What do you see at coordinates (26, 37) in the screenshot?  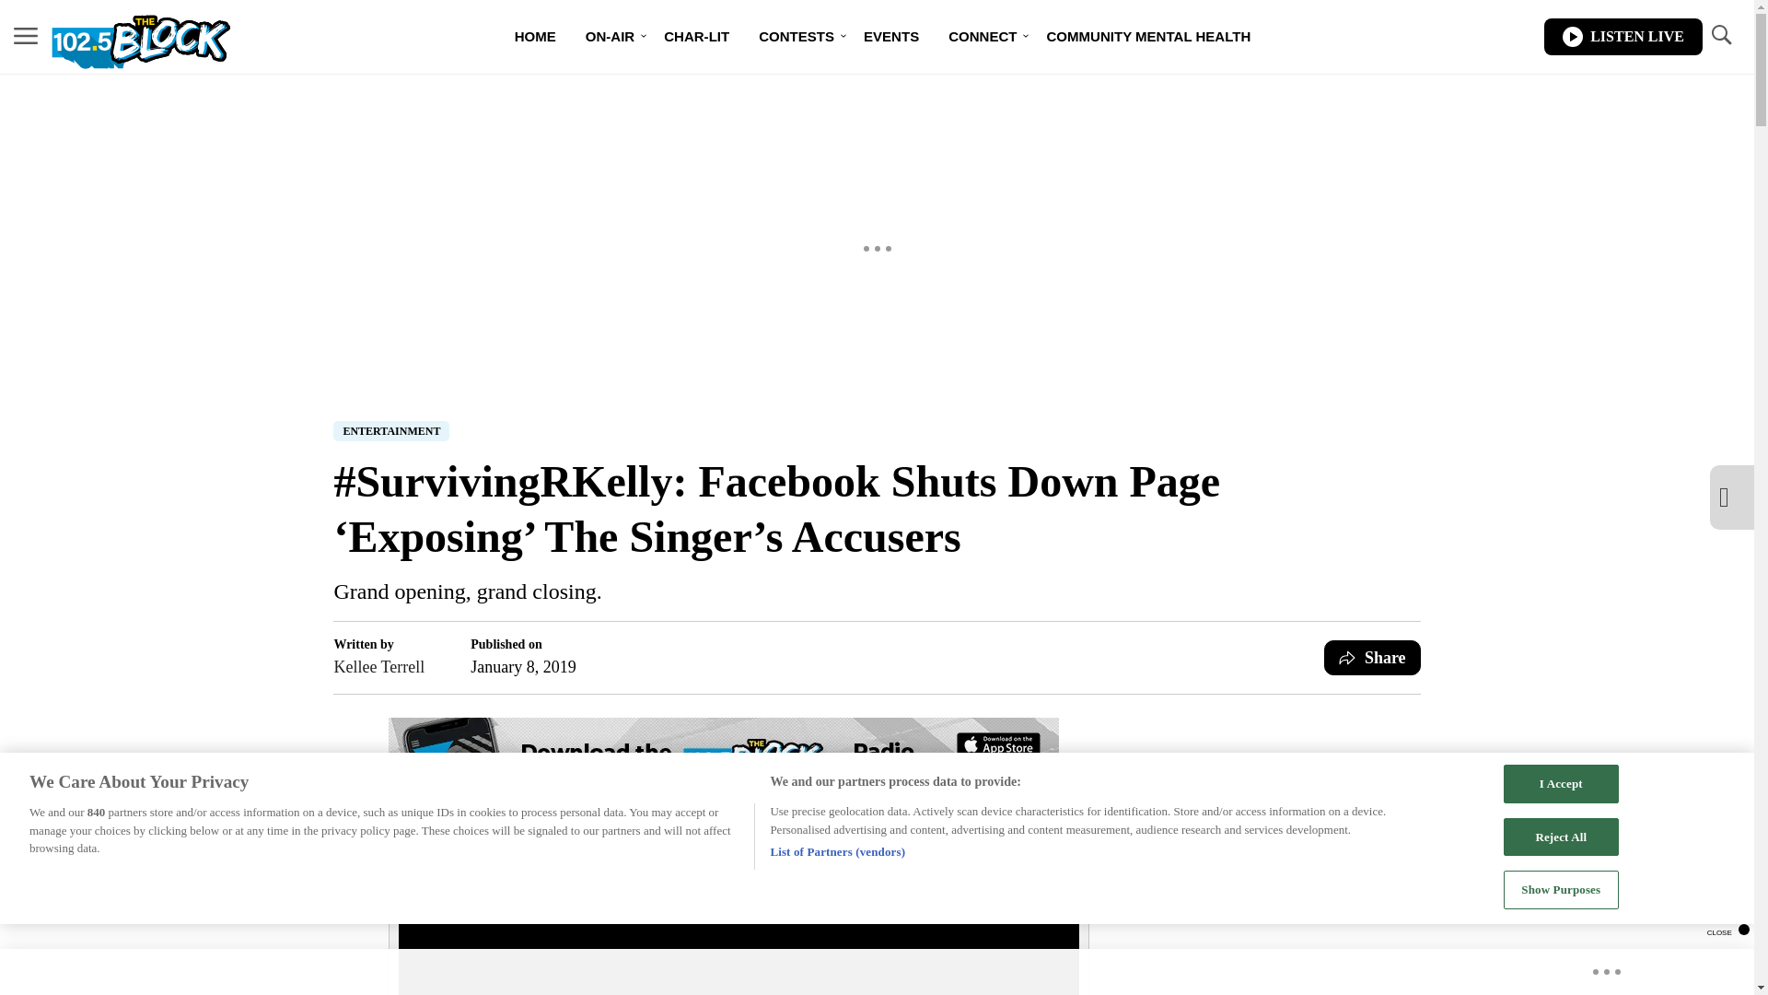 I see `MENU` at bounding box center [26, 37].